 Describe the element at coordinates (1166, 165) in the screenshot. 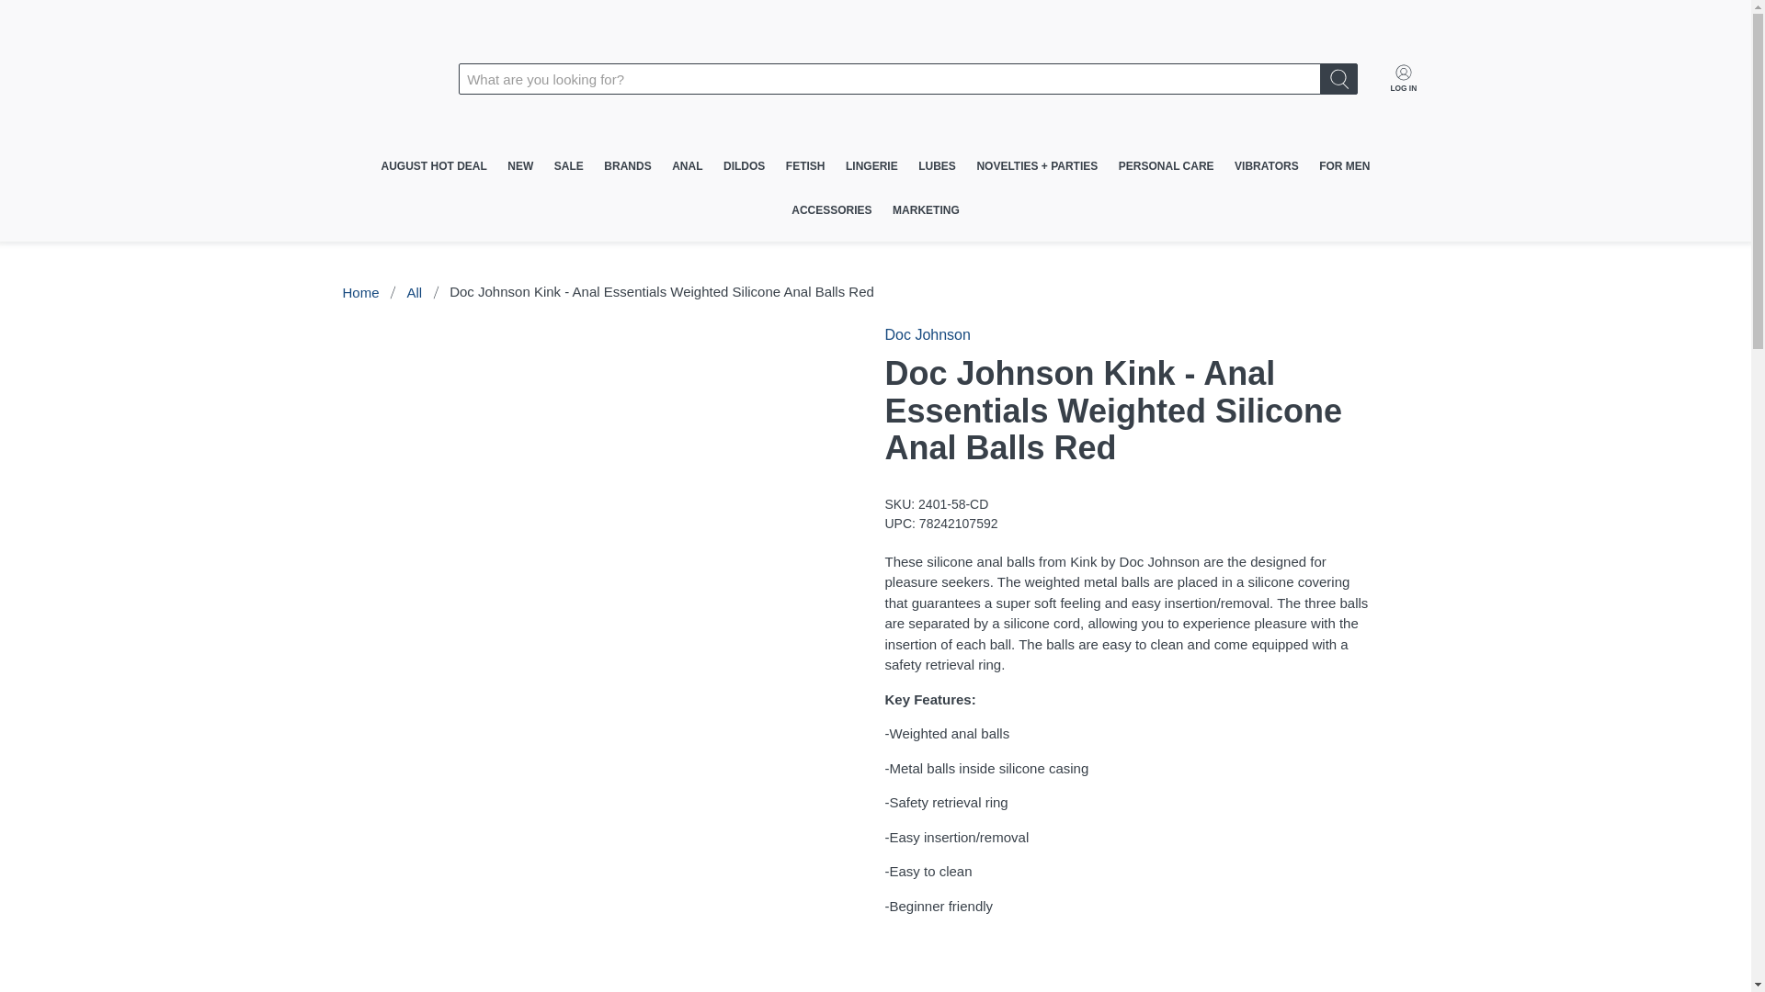

I see `PERSONAL CARE` at that location.